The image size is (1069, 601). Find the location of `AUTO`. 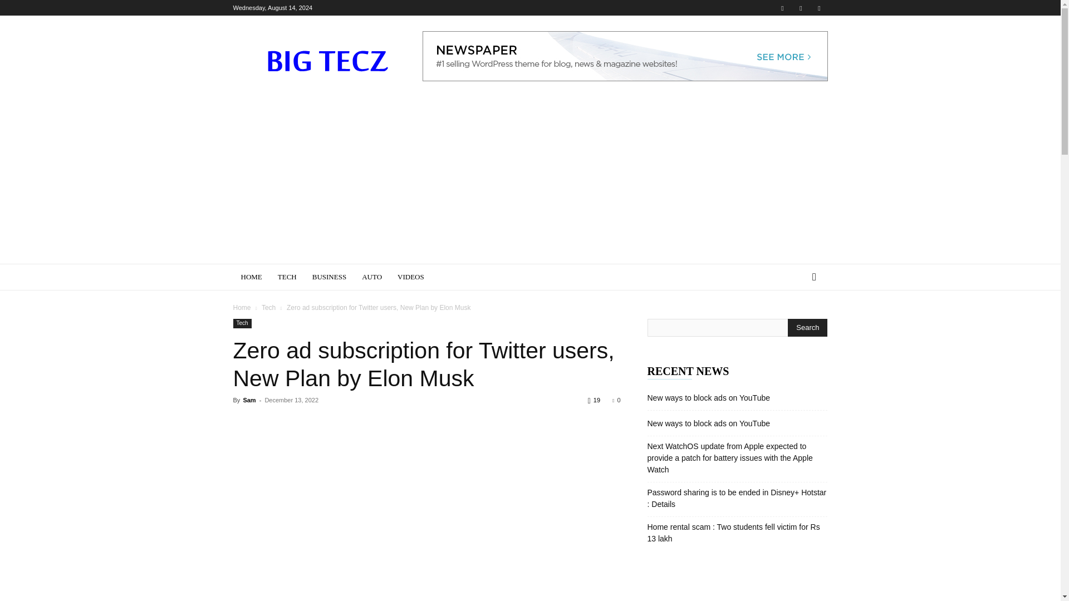

AUTO is located at coordinates (372, 277).